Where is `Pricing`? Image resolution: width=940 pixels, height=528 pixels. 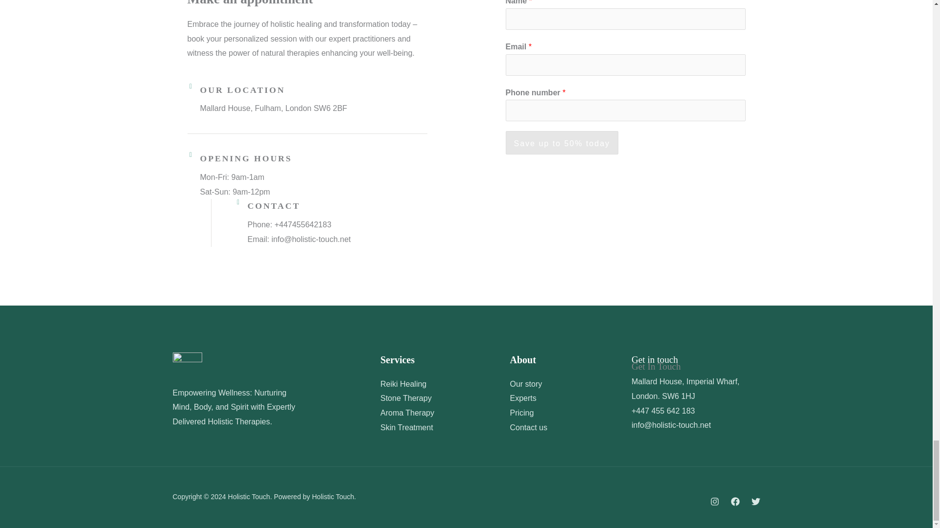
Pricing is located at coordinates (522, 413).